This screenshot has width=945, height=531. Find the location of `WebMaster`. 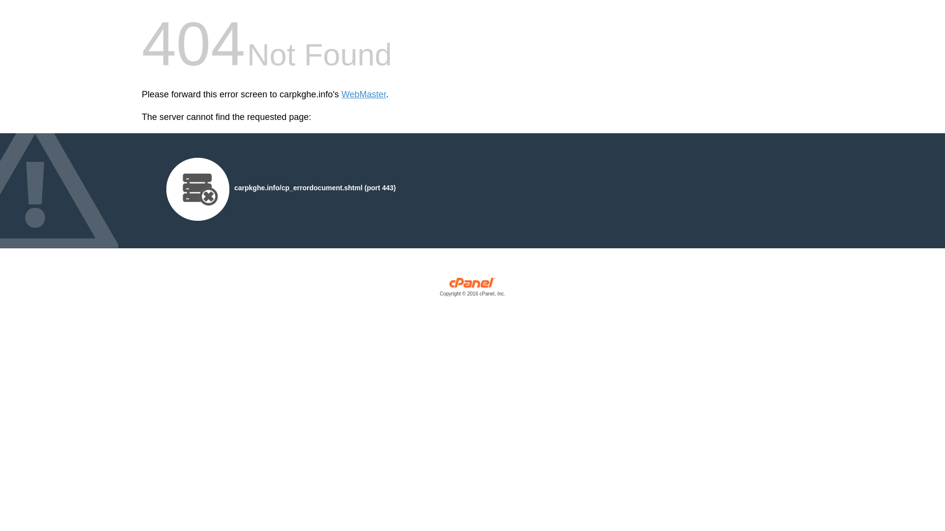

WebMaster is located at coordinates (364, 94).